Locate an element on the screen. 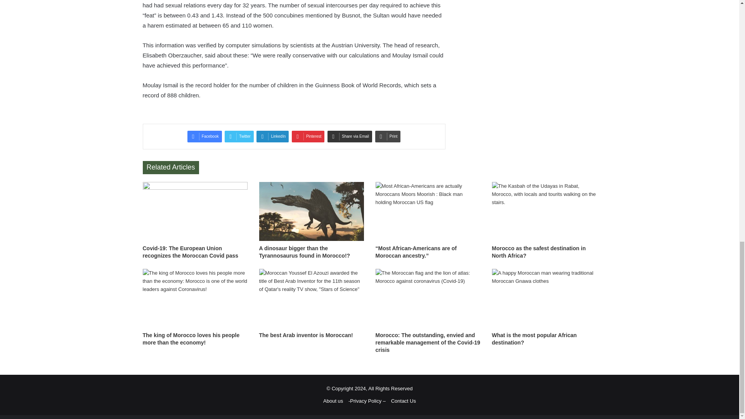 The width and height of the screenshot is (745, 419). Print is located at coordinates (388, 137).